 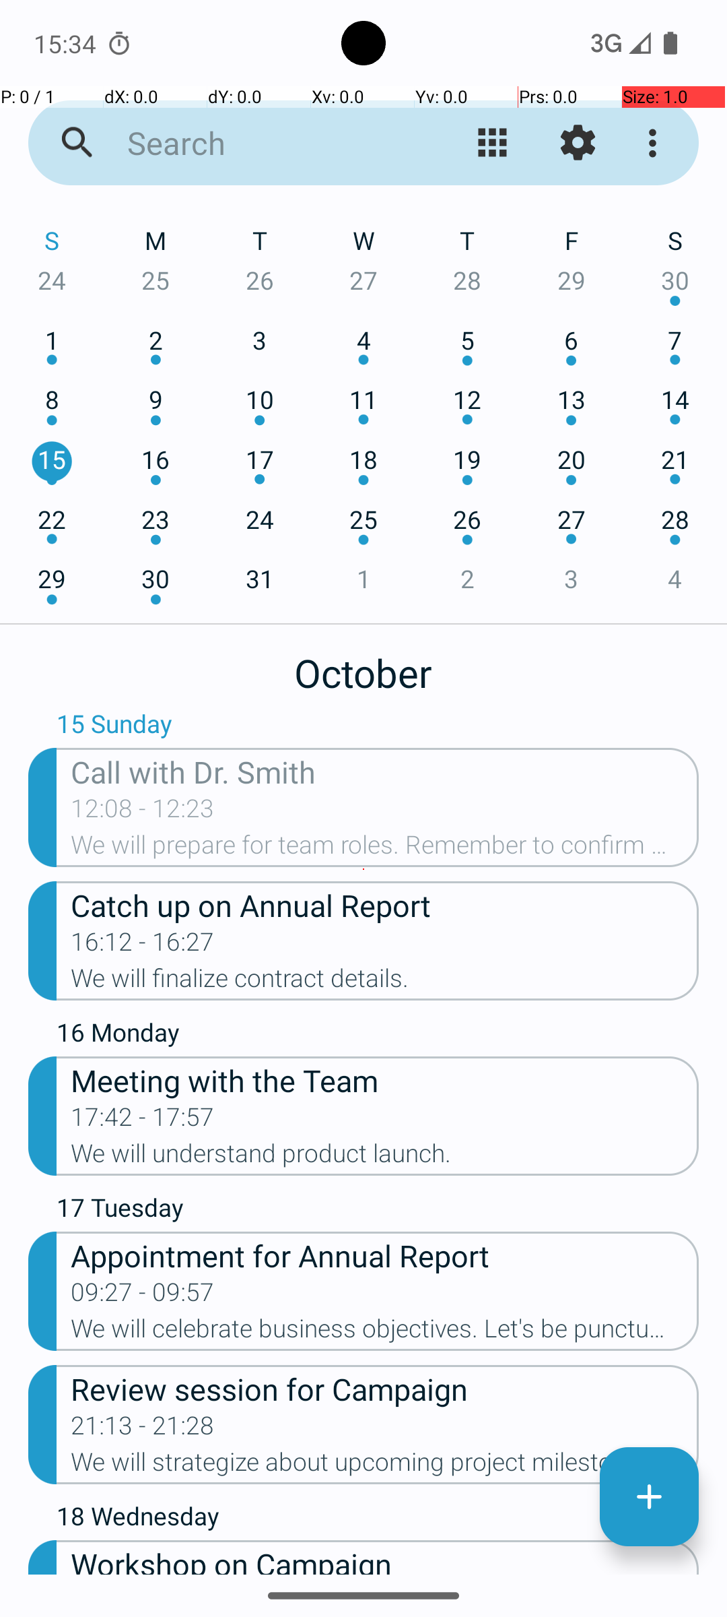 What do you see at coordinates (385, 1158) in the screenshot?
I see `We will understand product launch.` at bounding box center [385, 1158].